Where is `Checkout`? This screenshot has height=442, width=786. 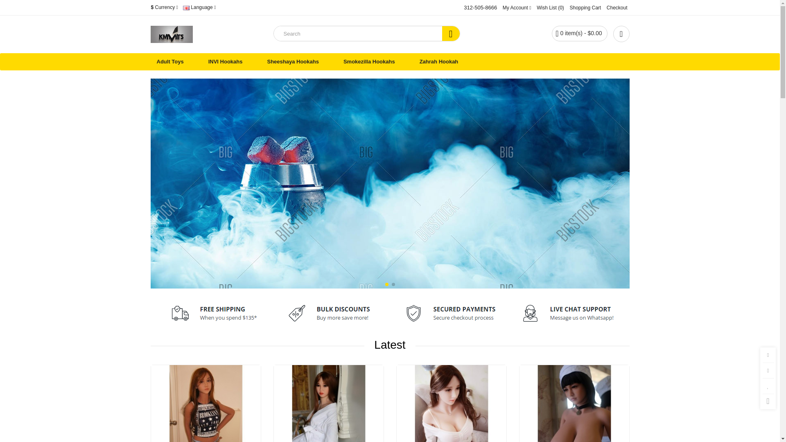 Checkout is located at coordinates (617, 7).